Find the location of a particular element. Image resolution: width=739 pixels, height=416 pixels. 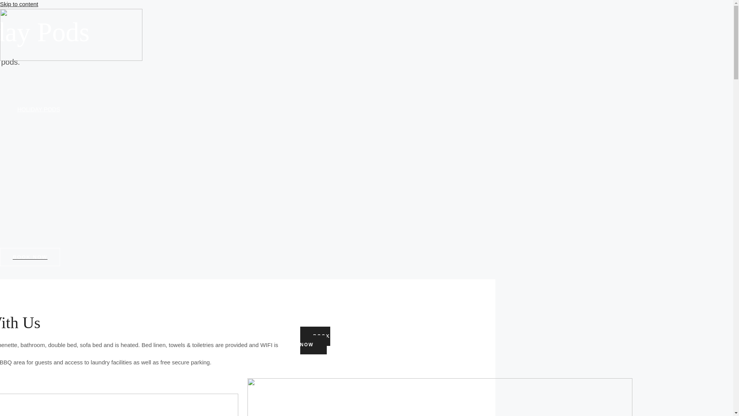

BOOK NOW is located at coordinates (315, 341).